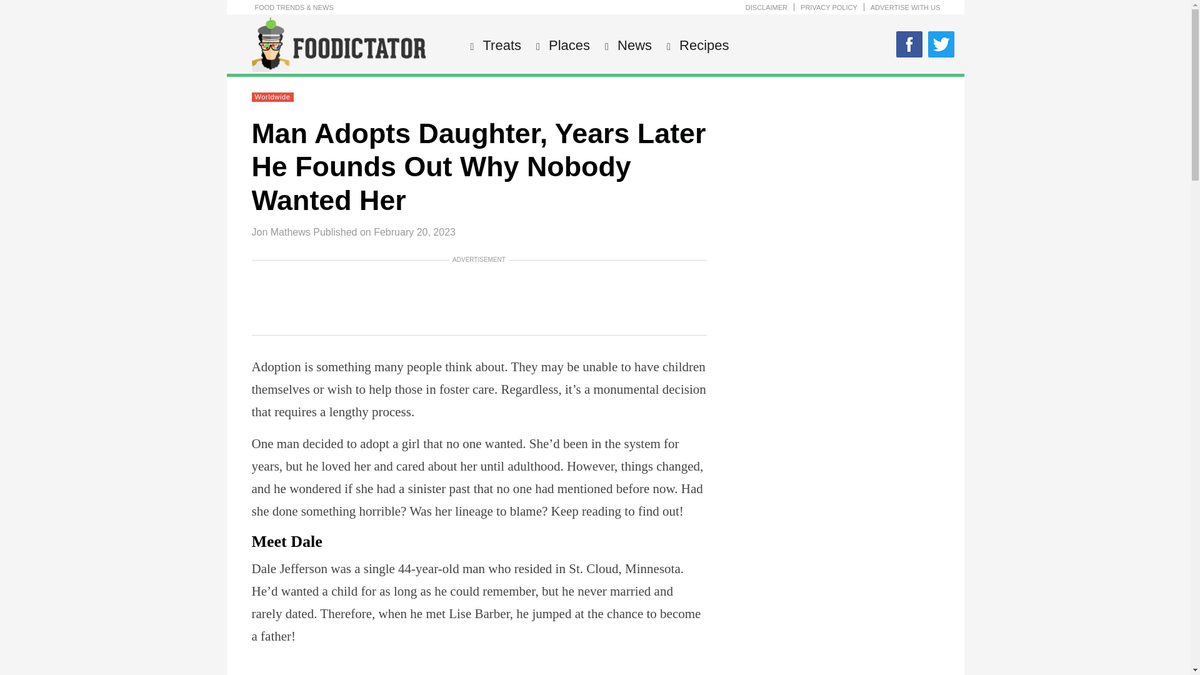 The width and height of the screenshot is (1200, 675). I want to click on Worldwide, so click(272, 96).